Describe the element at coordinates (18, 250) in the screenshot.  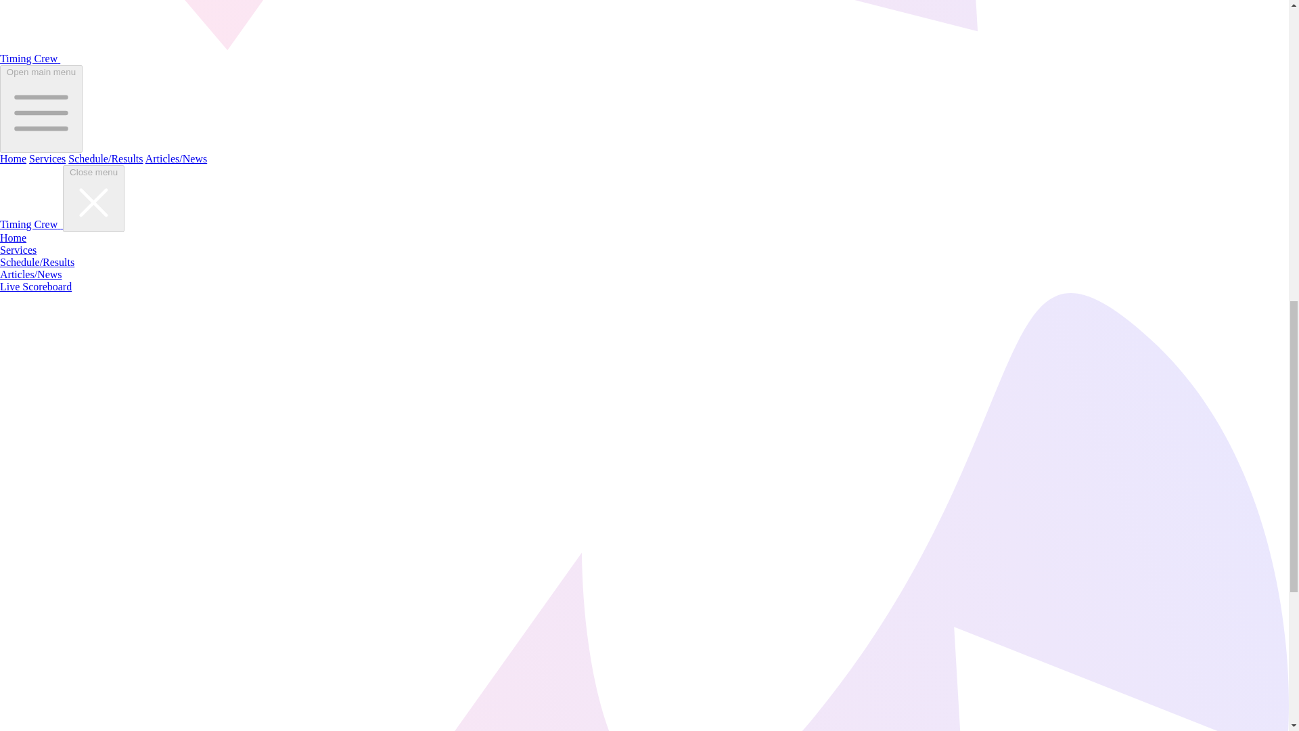
I see `Services` at that location.